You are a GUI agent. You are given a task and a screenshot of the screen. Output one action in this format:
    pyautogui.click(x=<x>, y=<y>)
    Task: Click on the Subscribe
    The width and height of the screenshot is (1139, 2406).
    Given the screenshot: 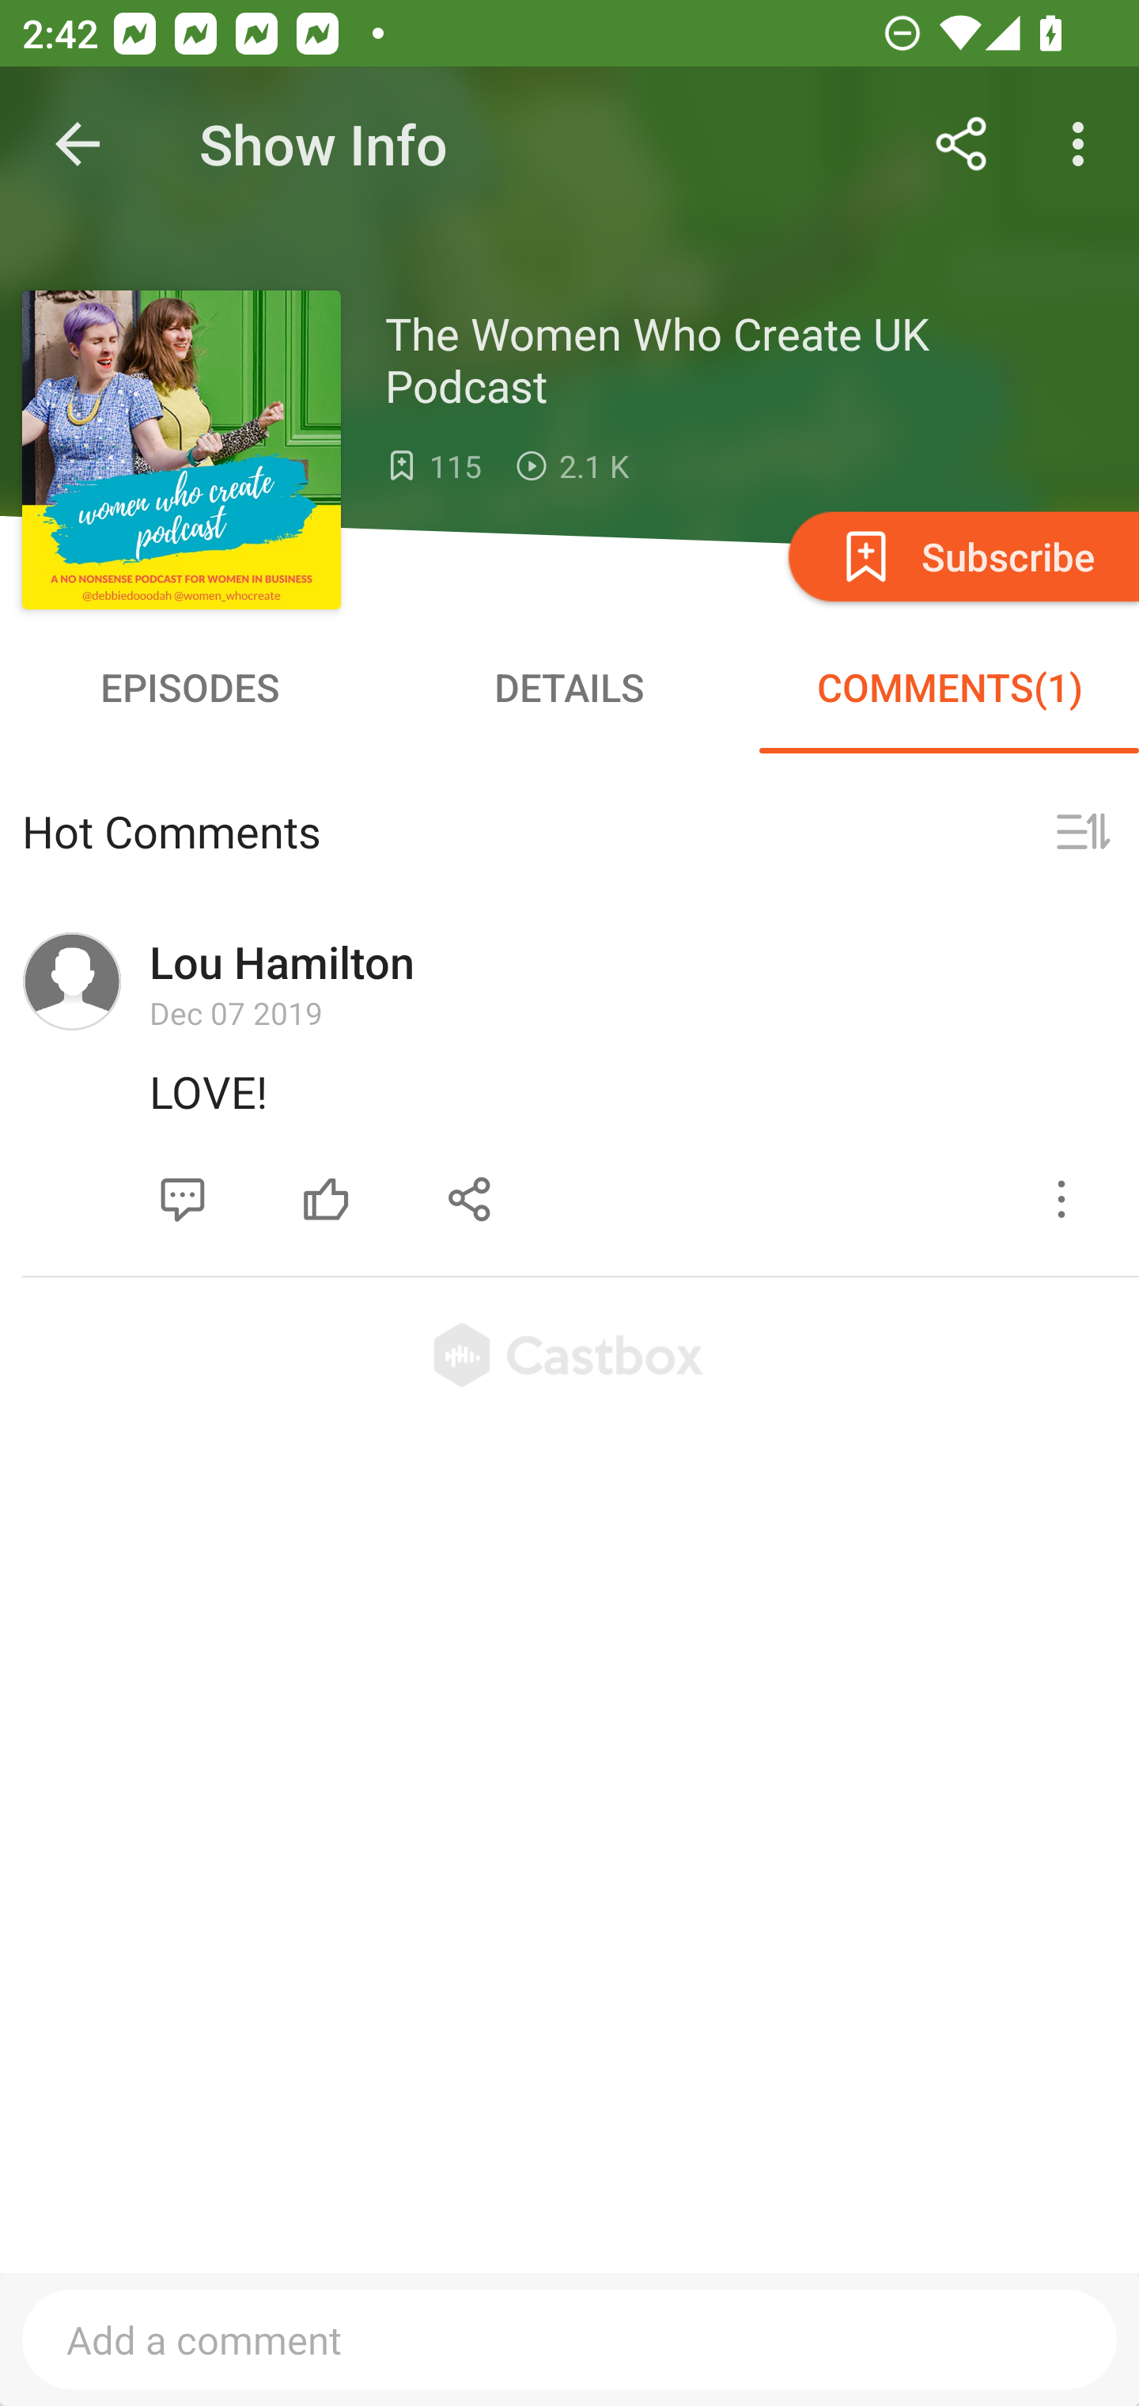 What is the action you would take?
    pyautogui.click(x=961, y=556)
    